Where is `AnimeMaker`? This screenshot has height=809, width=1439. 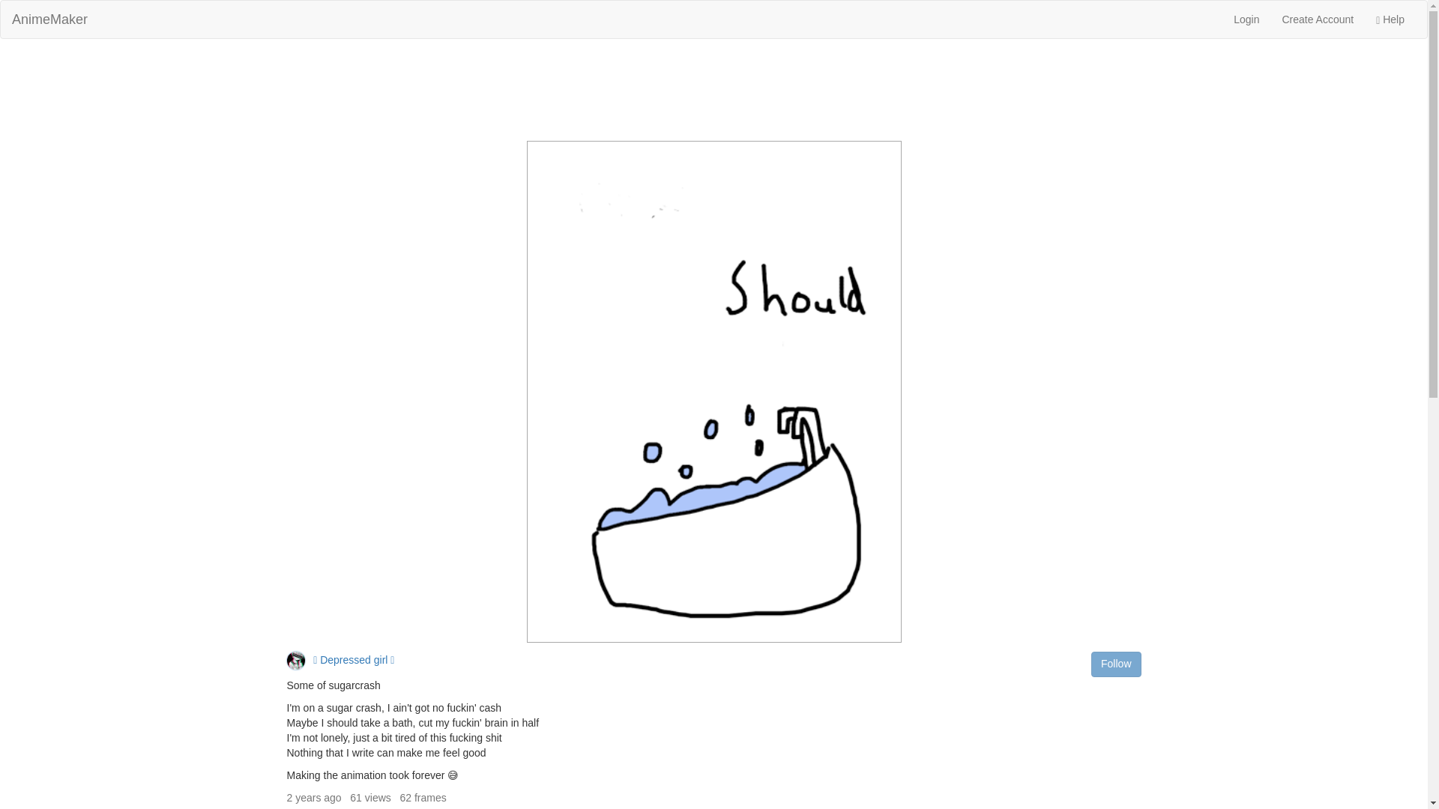 AnimeMaker is located at coordinates (49, 19).